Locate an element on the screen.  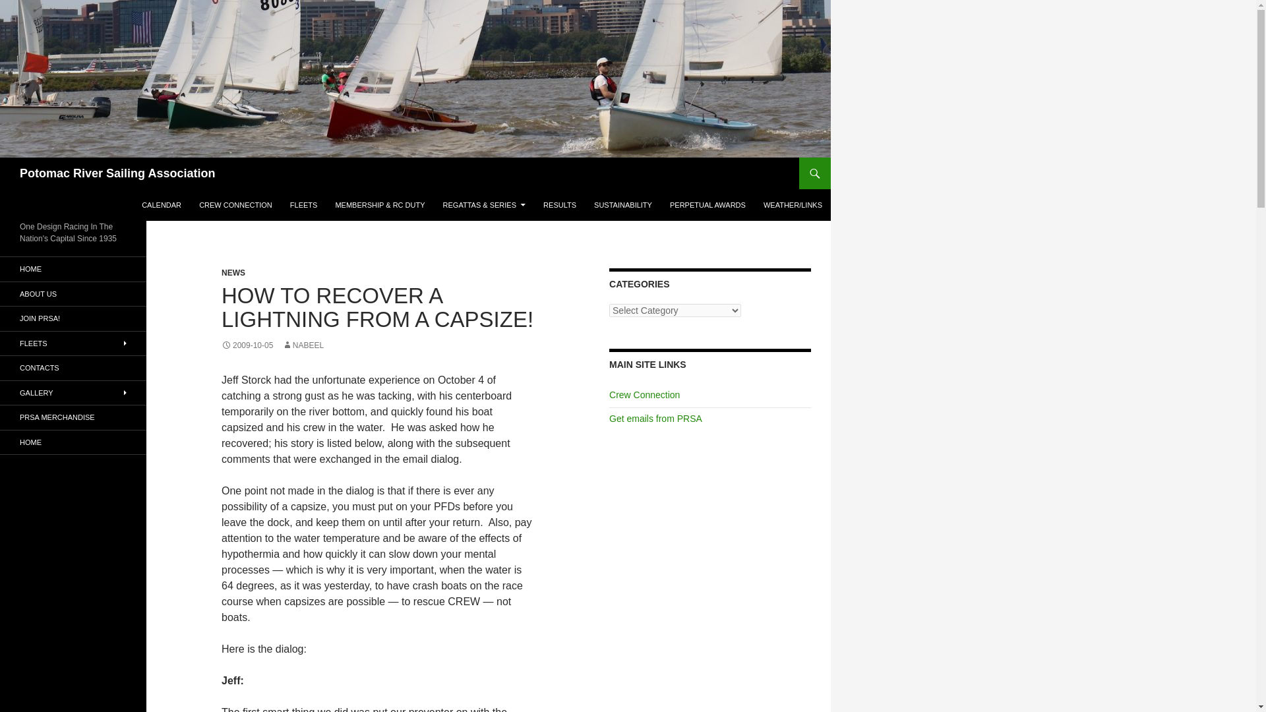
Crew Connection is located at coordinates (644, 394).